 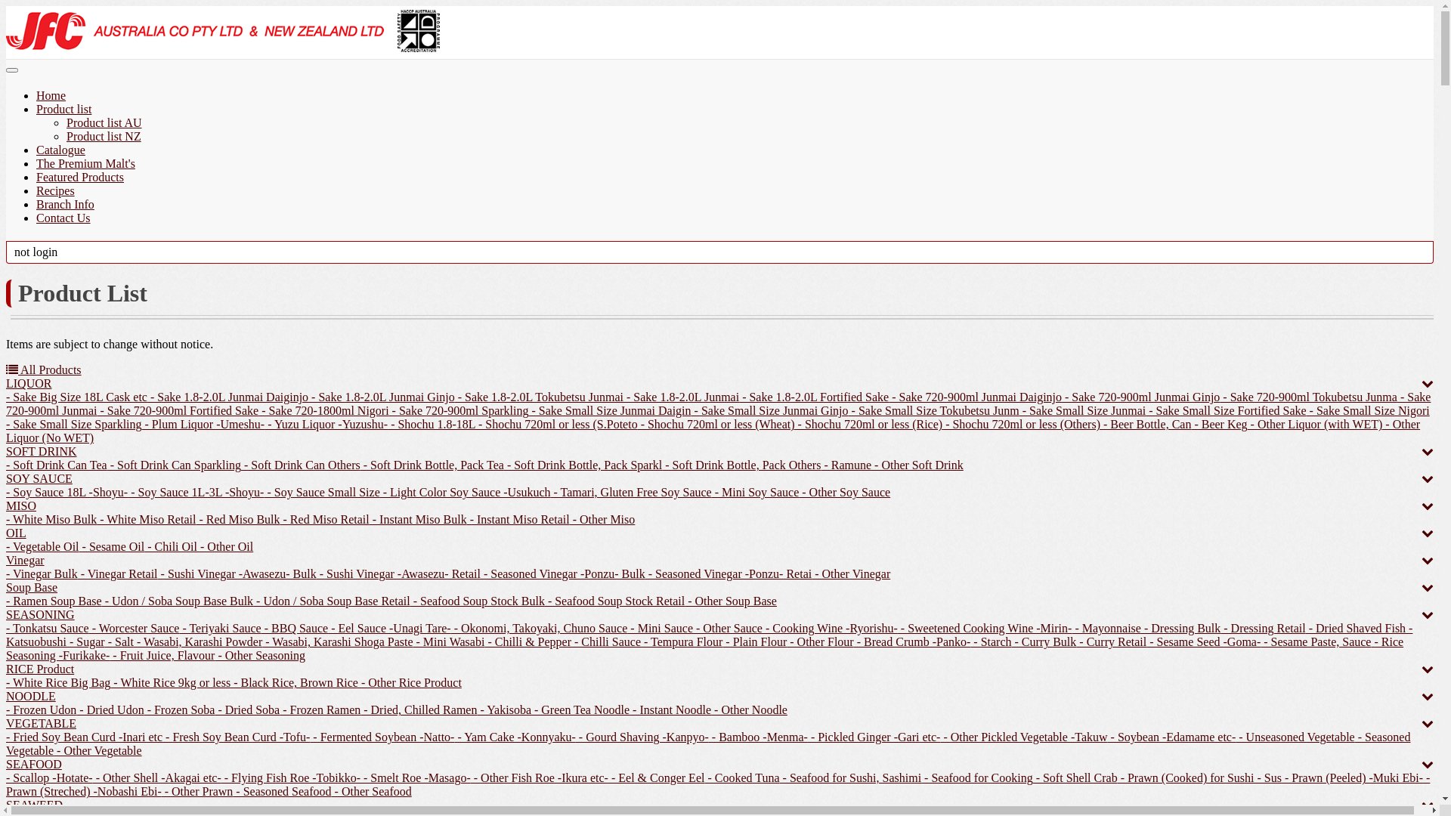 What do you see at coordinates (851, 778) in the screenshot?
I see `- Seafood for Sushi, Sashimi` at bounding box center [851, 778].